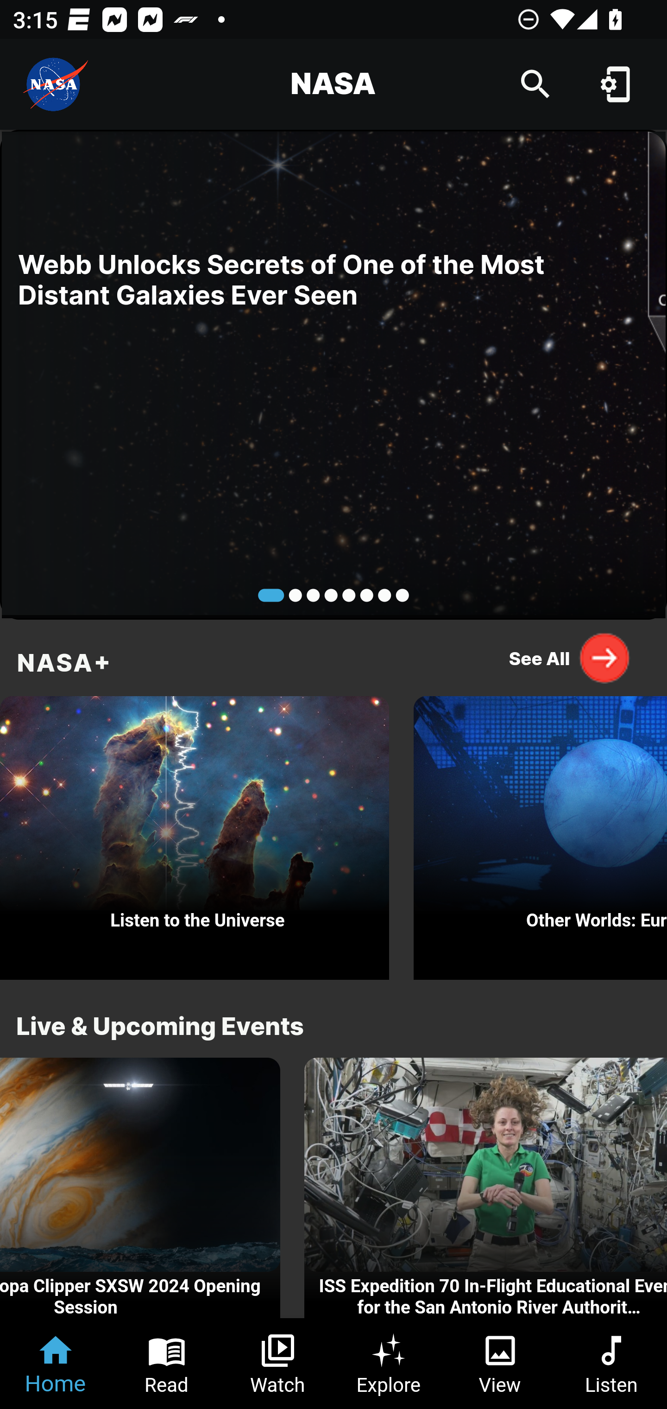 The width and height of the screenshot is (667, 1409). Describe the element at coordinates (56, 1364) in the screenshot. I see `Home
Tab 1 of 6` at that location.